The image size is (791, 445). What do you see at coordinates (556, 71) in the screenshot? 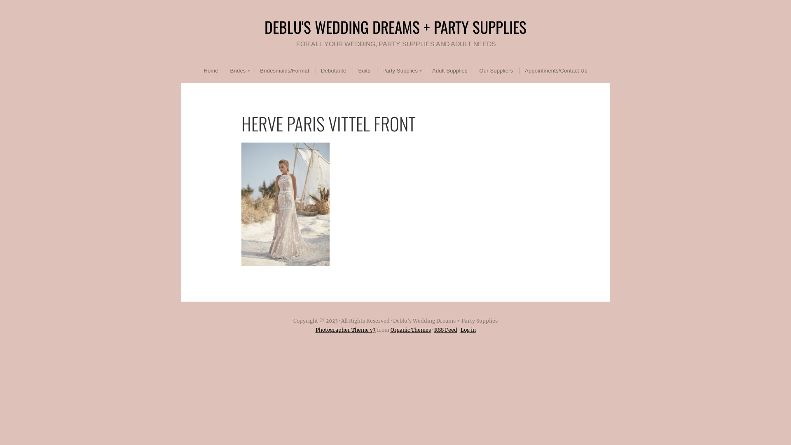
I see `Appointments/Contact Us` at bounding box center [556, 71].